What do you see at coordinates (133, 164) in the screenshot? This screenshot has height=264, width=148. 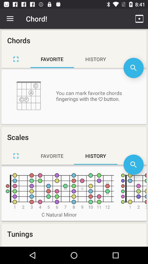 I see `search scales history` at bounding box center [133, 164].